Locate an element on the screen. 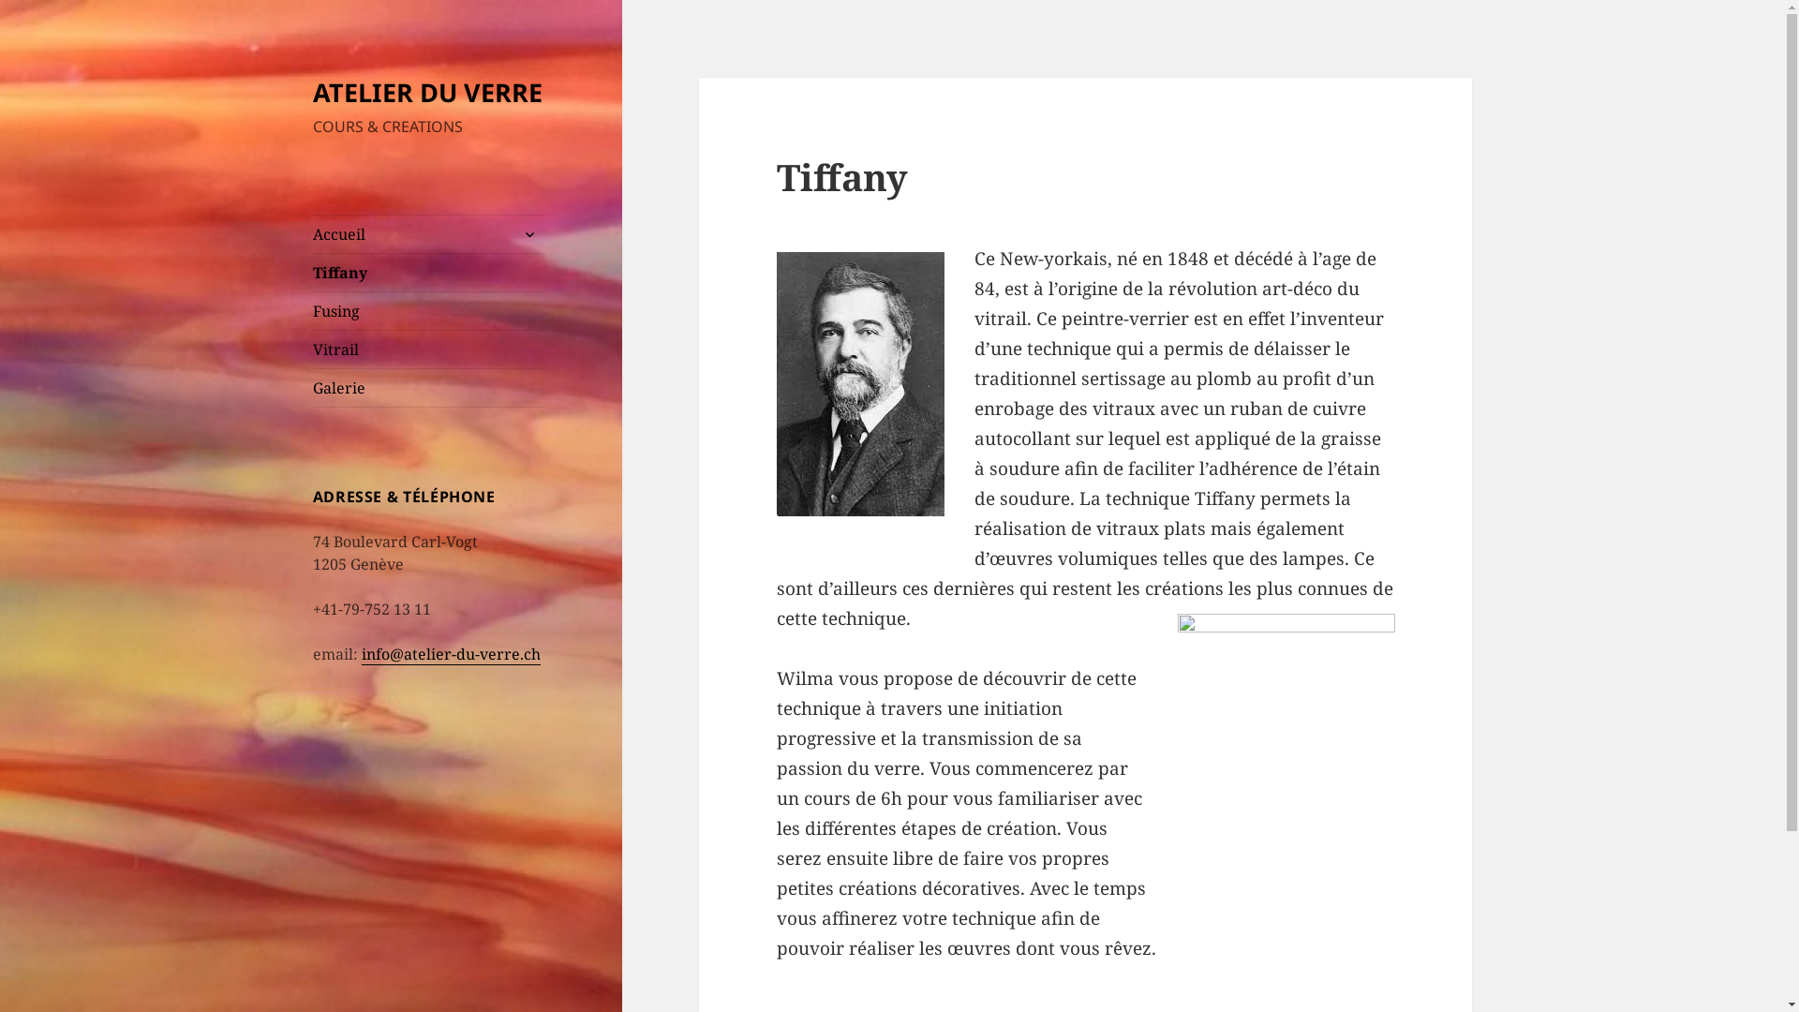 This screenshot has height=1012, width=1799. Vitrail is located at coordinates (429, 350).